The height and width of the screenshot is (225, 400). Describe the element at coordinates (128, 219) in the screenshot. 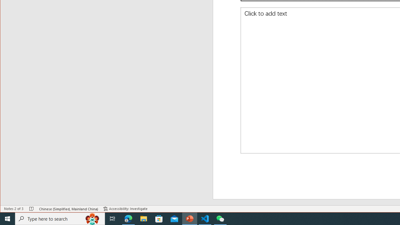

I see `Microsoft Edge - 1 running window` at that location.